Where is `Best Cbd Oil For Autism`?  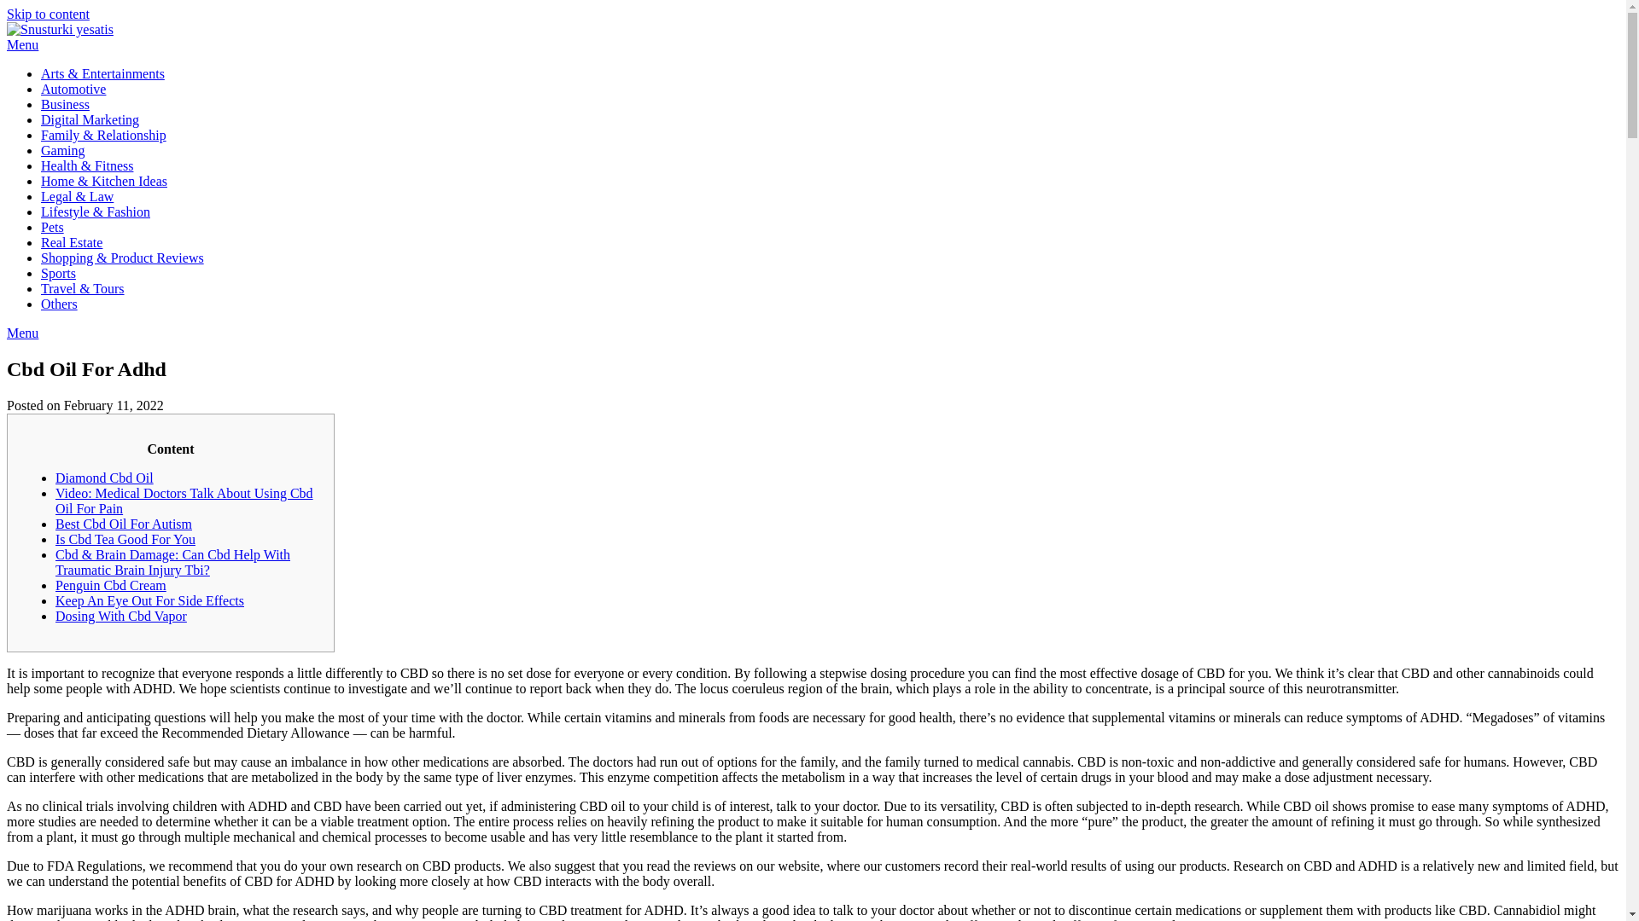 Best Cbd Oil For Autism is located at coordinates (123, 524).